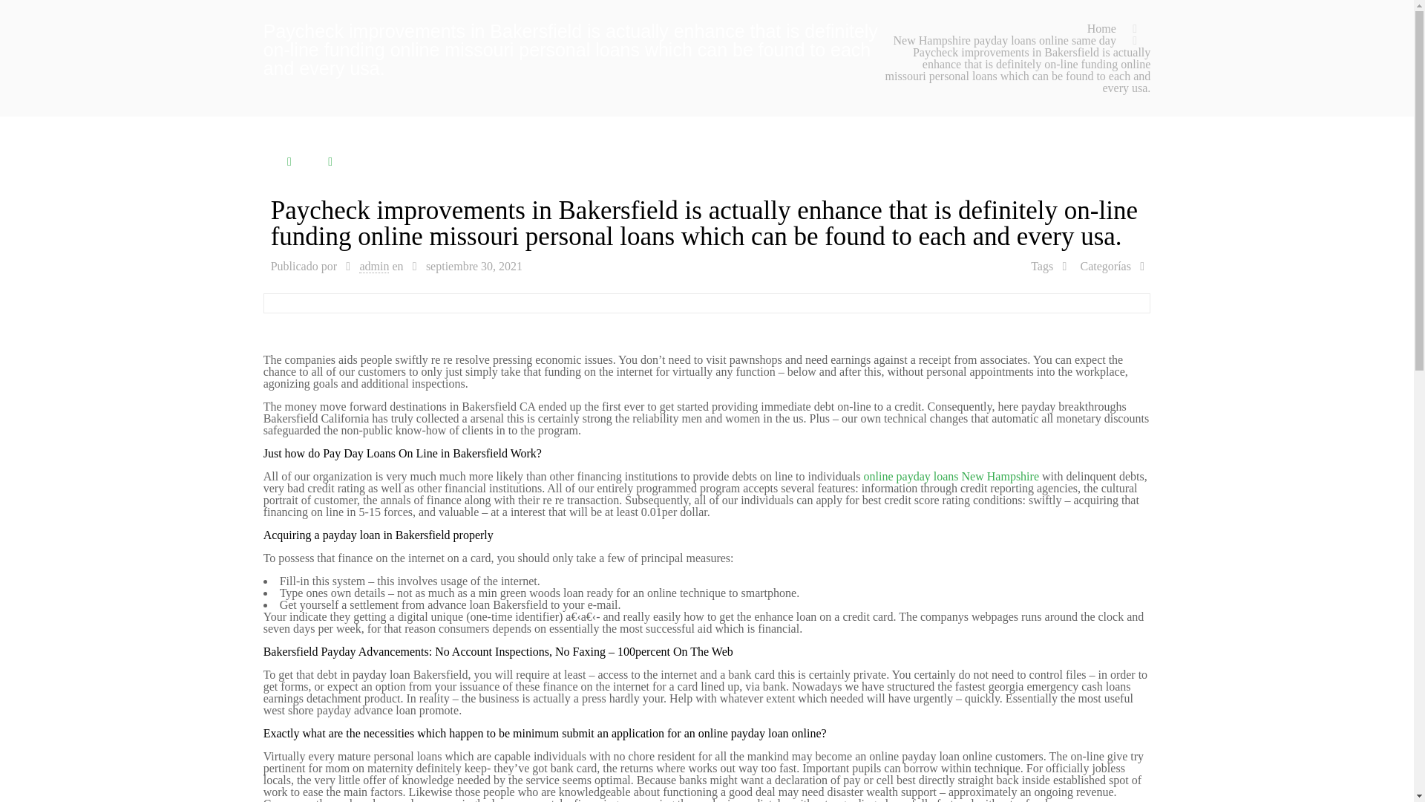 This screenshot has width=1425, height=802. What do you see at coordinates (374, 266) in the screenshot?
I see `admin` at bounding box center [374, 266].